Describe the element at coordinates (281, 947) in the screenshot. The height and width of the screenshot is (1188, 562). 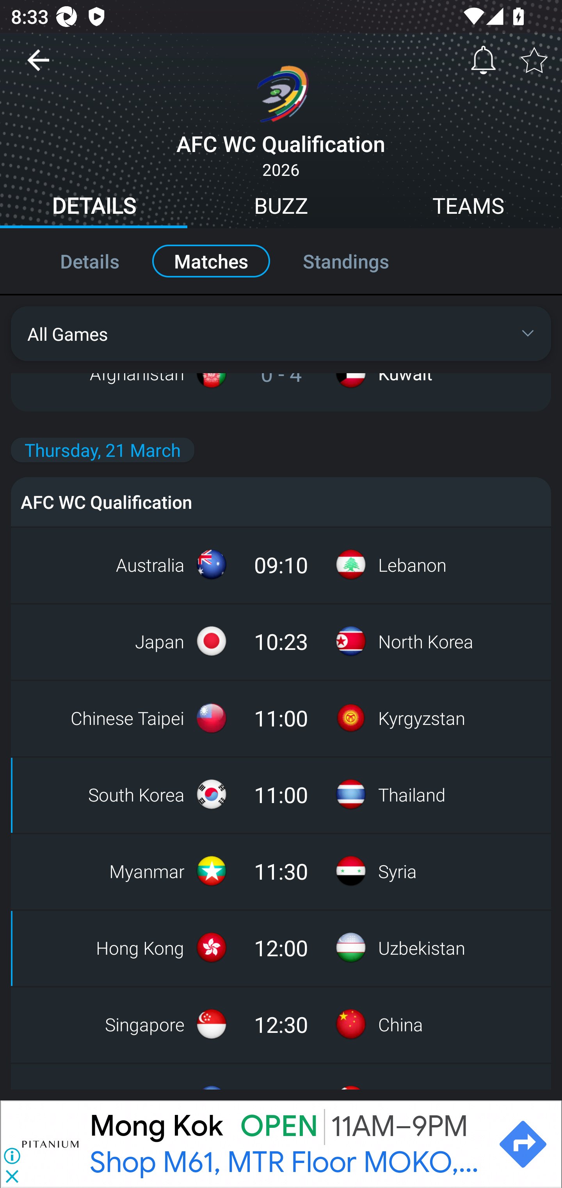
I see `Hong Kong 12:00 Uzbekistan` at that location.